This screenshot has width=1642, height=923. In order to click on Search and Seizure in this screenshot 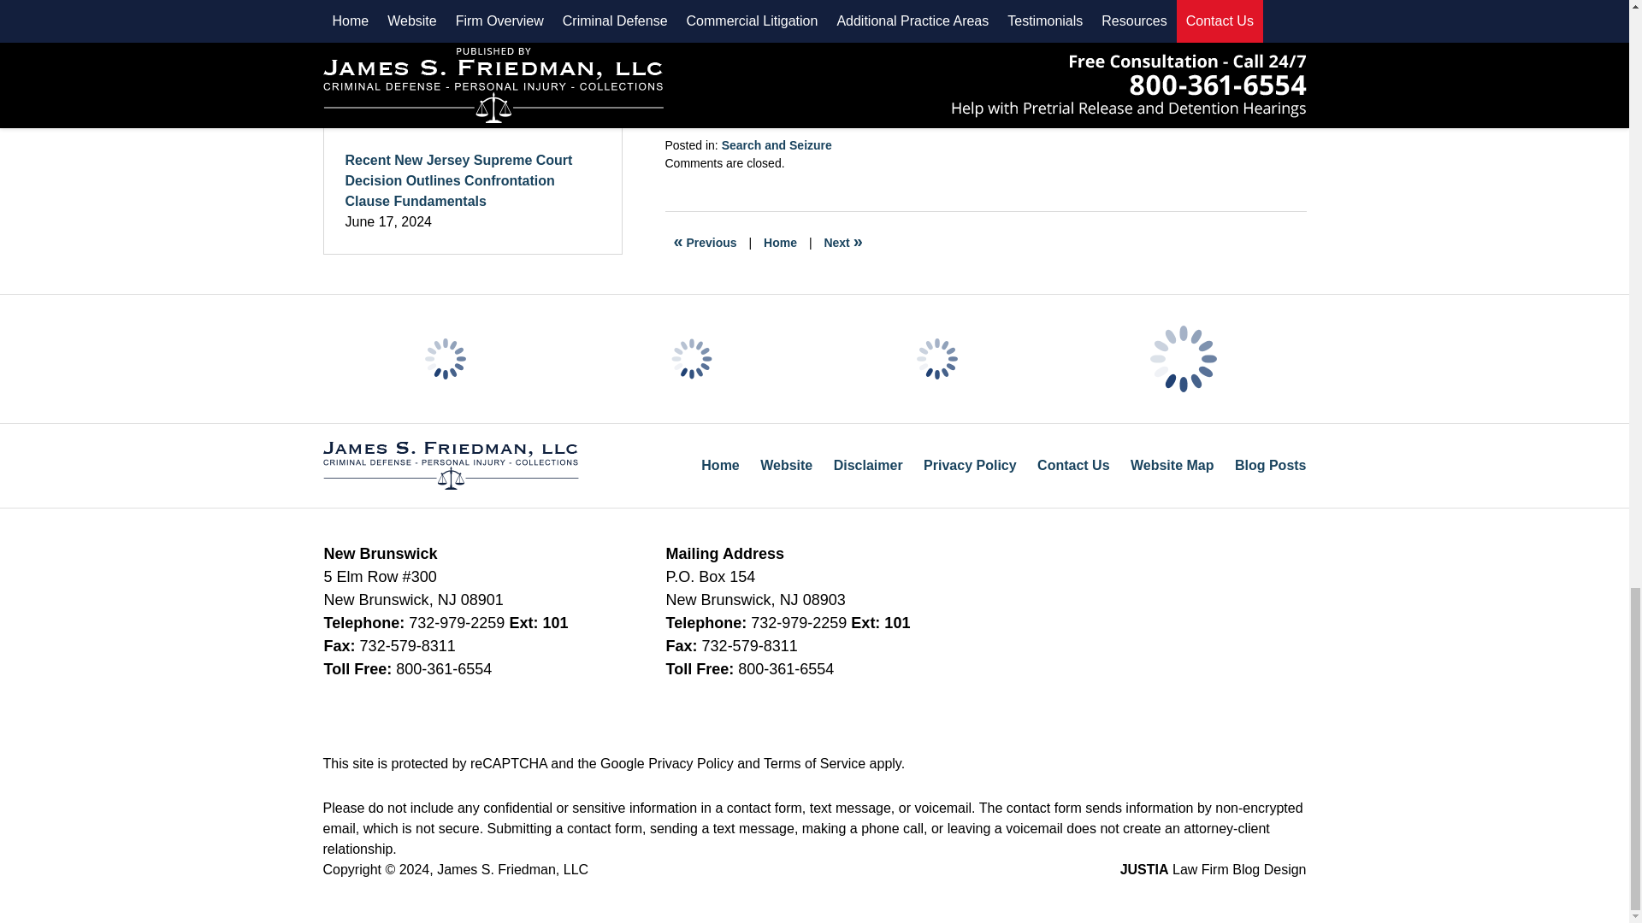, I will do `click(777, 145)`.